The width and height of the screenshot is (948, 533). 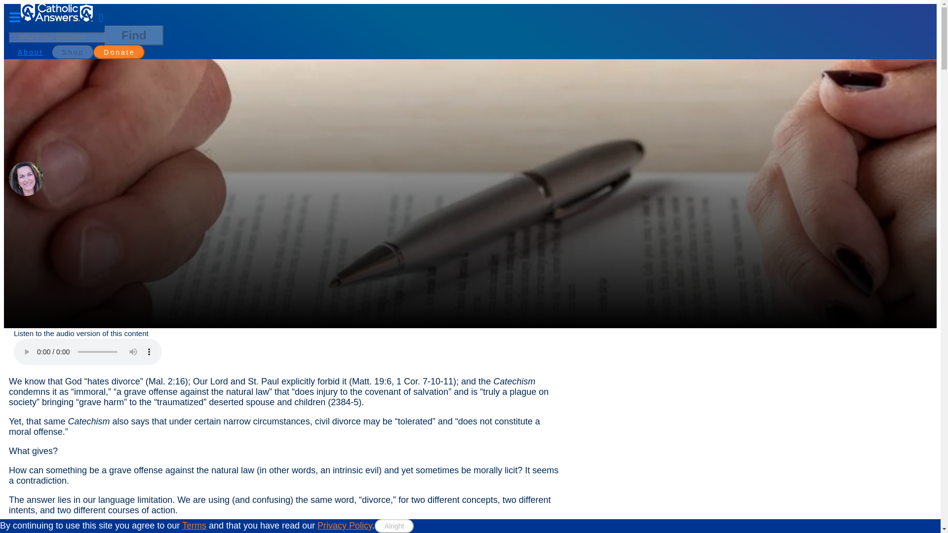 What do you see at coordinates (30, 52) in the screenshot?
I see `About` at bounding box center [30, 52].